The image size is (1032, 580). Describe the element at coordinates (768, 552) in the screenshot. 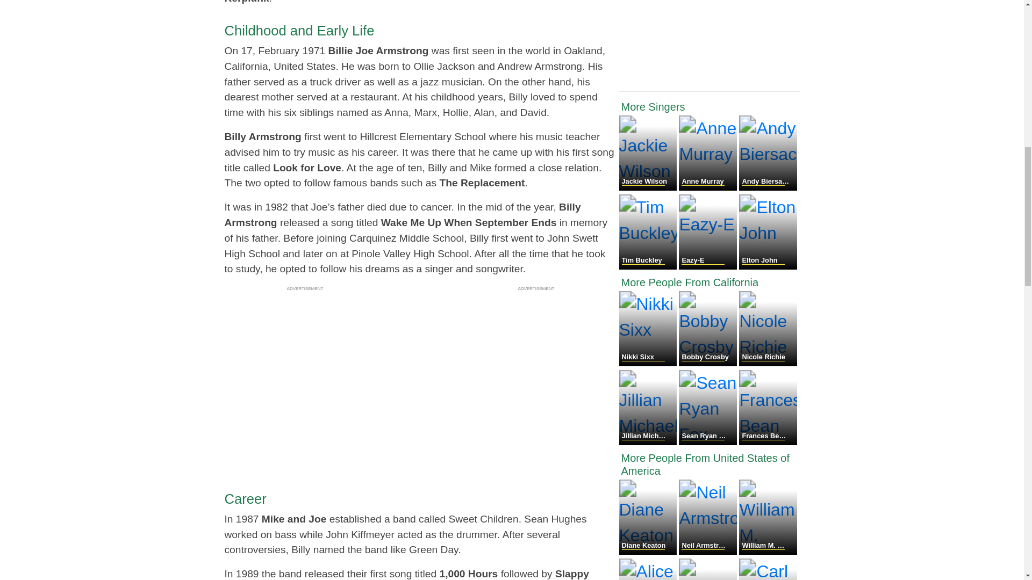

I see `William M. Branham` at that location.